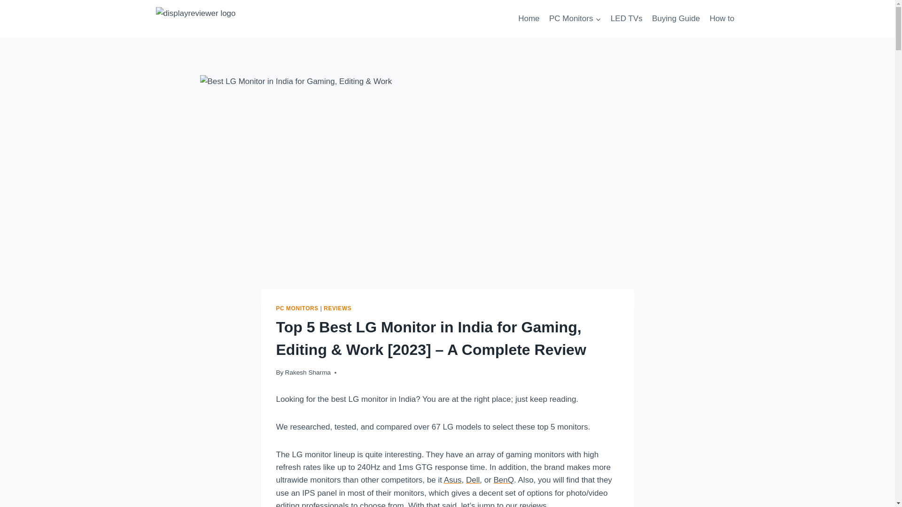 The width and height of the screenshot is (902, 507). Describe the element at coordinates (308, 373) in the screenshot. I see `Rakesh Sharma` at that location.